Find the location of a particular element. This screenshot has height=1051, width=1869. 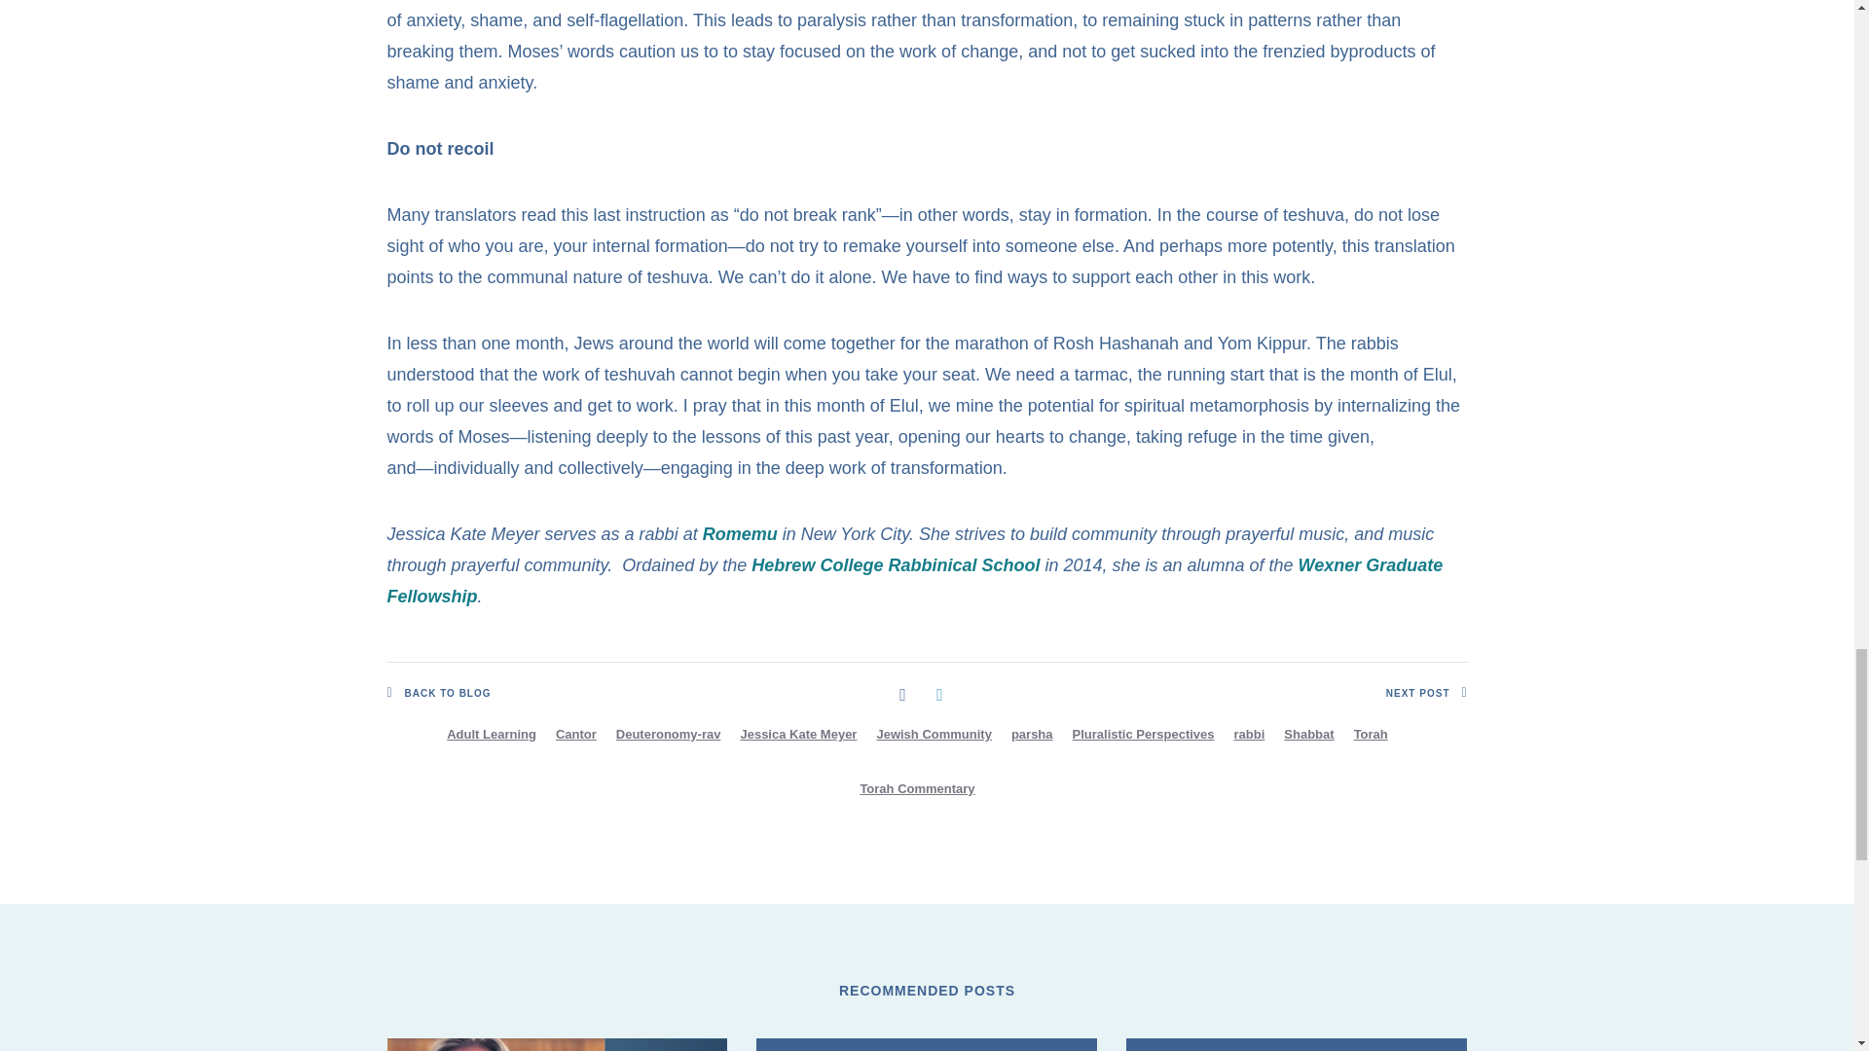

Torah Commentary is located at coordinates (917, 788).